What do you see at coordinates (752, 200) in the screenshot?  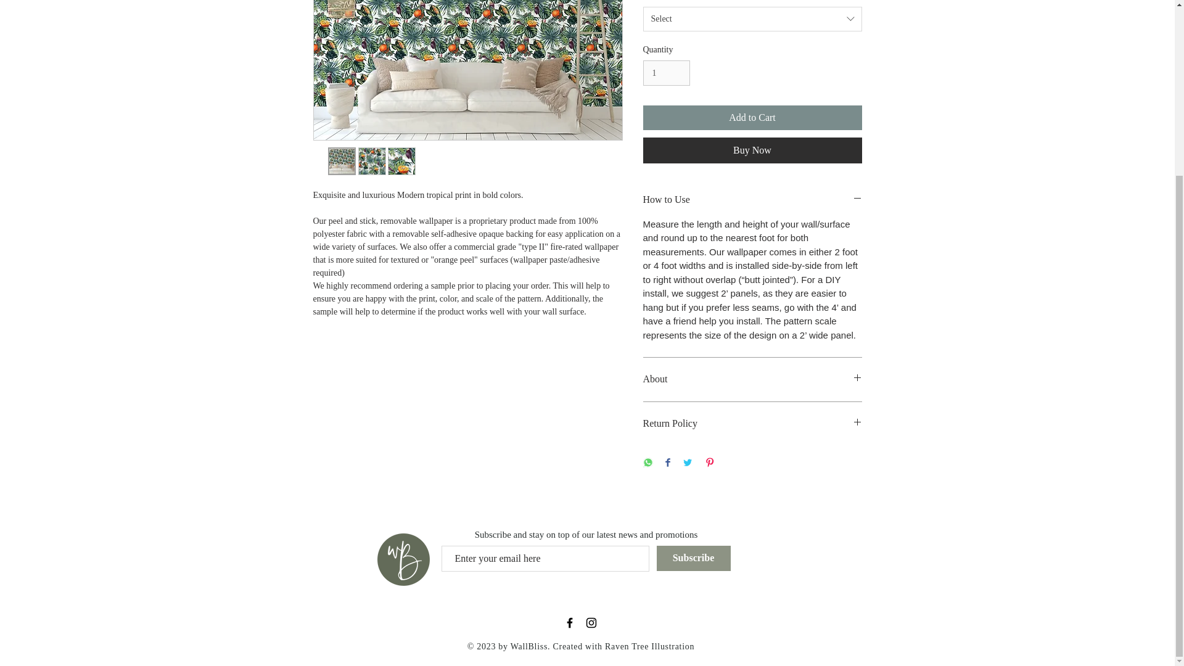 I see `How to Use` at bounding box center [752, 200].